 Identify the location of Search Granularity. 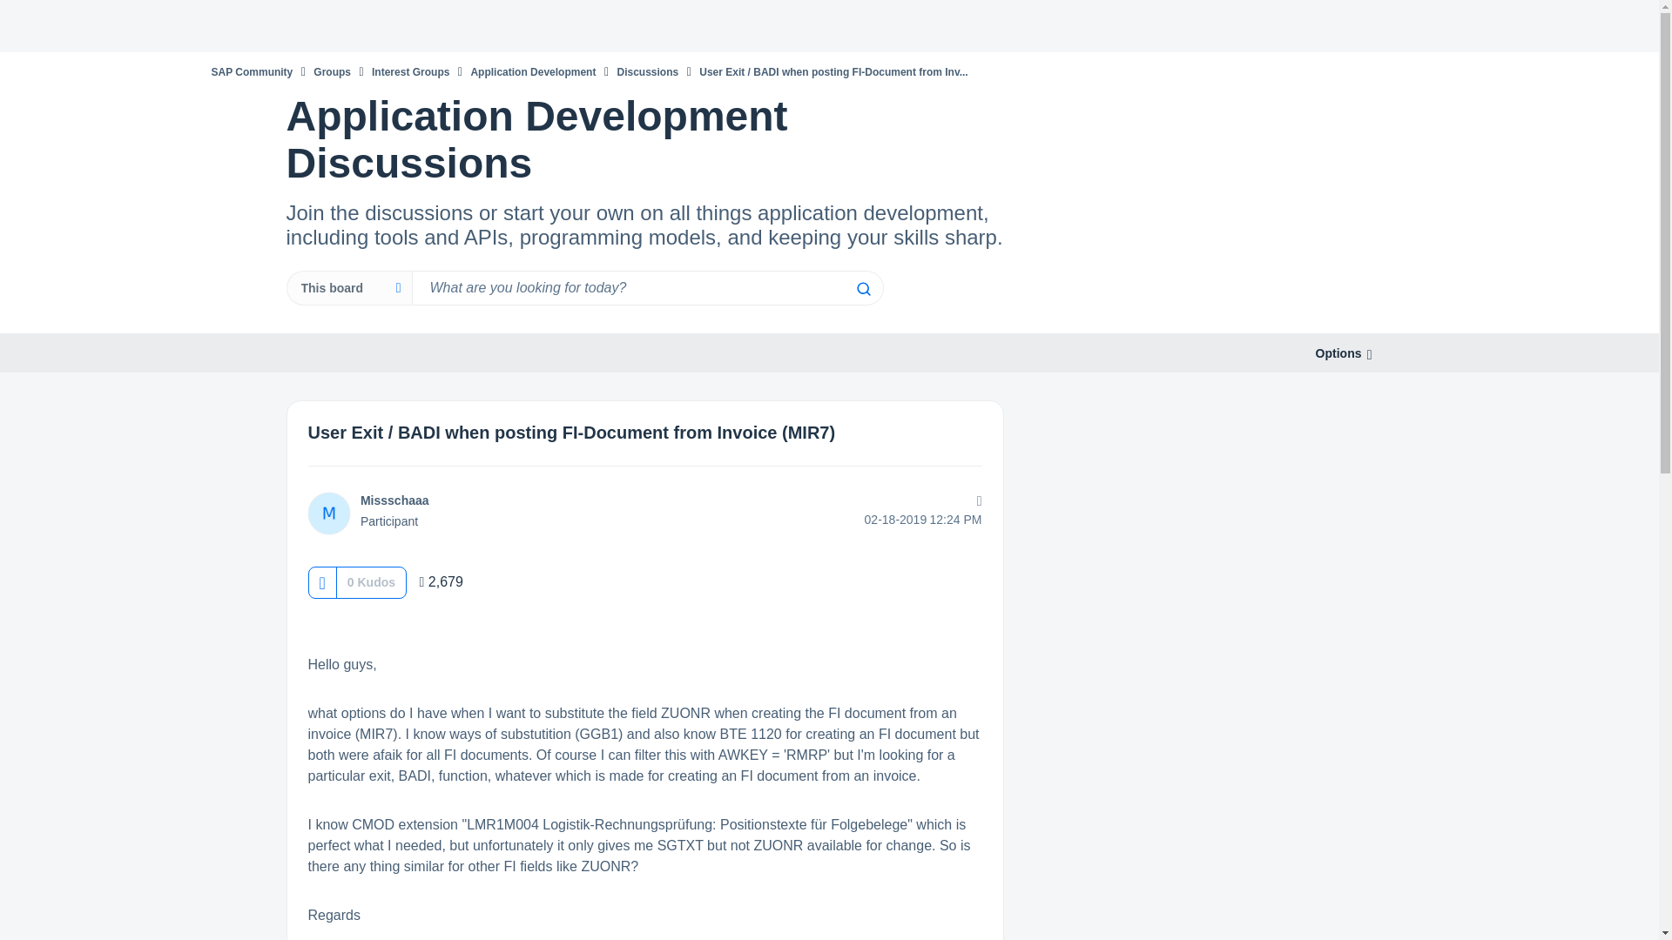
(348, 288).